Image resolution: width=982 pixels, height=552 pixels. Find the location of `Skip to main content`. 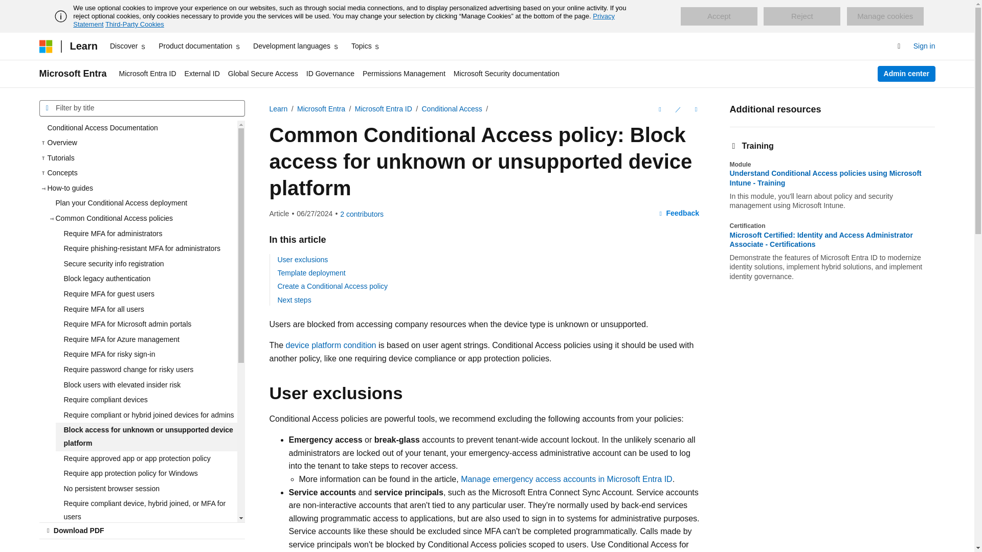

Skip to main content is located at coordinates (8, 8).